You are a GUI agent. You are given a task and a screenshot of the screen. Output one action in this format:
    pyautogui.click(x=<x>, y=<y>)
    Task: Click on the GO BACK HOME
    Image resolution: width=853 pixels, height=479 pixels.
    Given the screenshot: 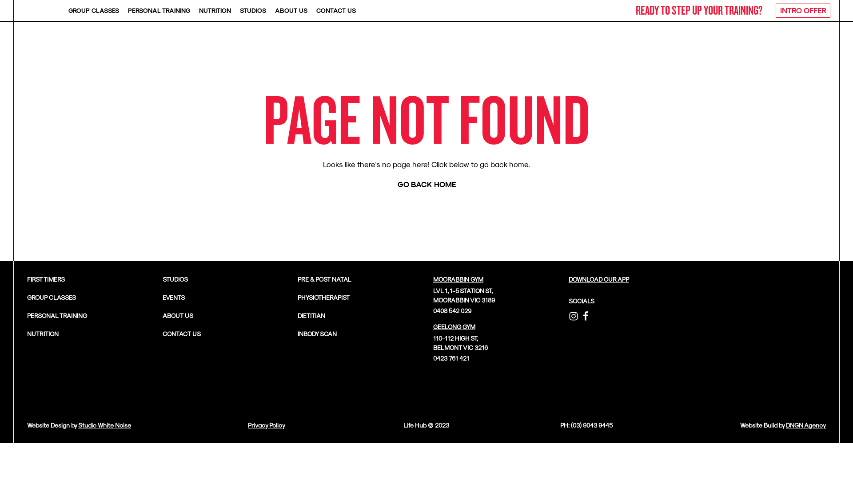 What is the action you would take?
    pyautogui.click(x=426, y=185)
    